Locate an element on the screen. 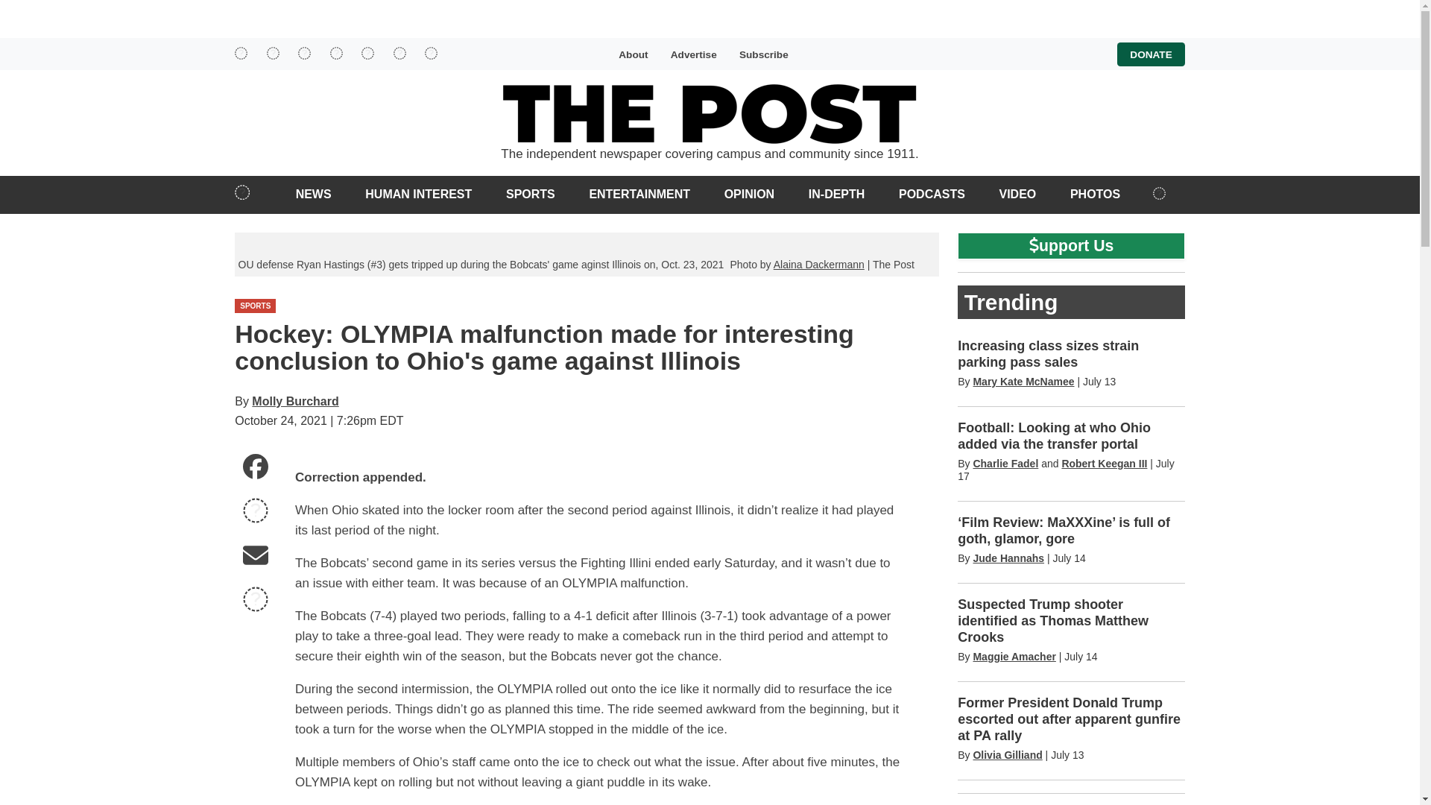 Image resolution: width=1431 pixels, height=805 pixels. Podcasts is located at coordinates (932, 194).